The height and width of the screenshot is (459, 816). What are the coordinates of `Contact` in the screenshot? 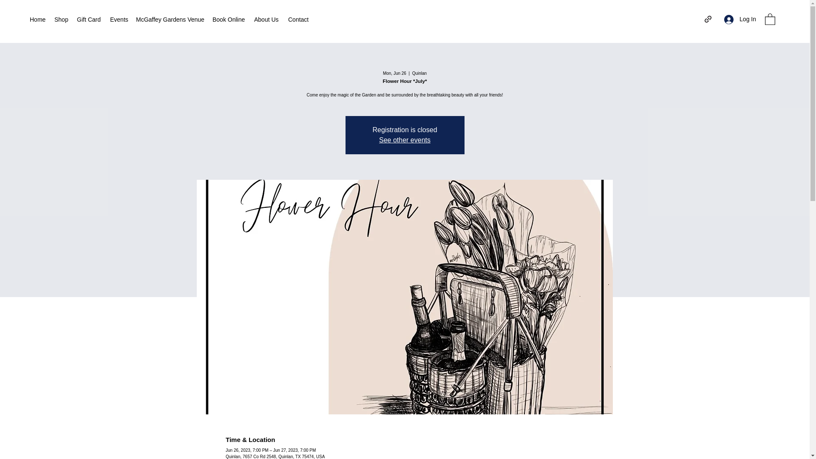 It's located at (298, 20).